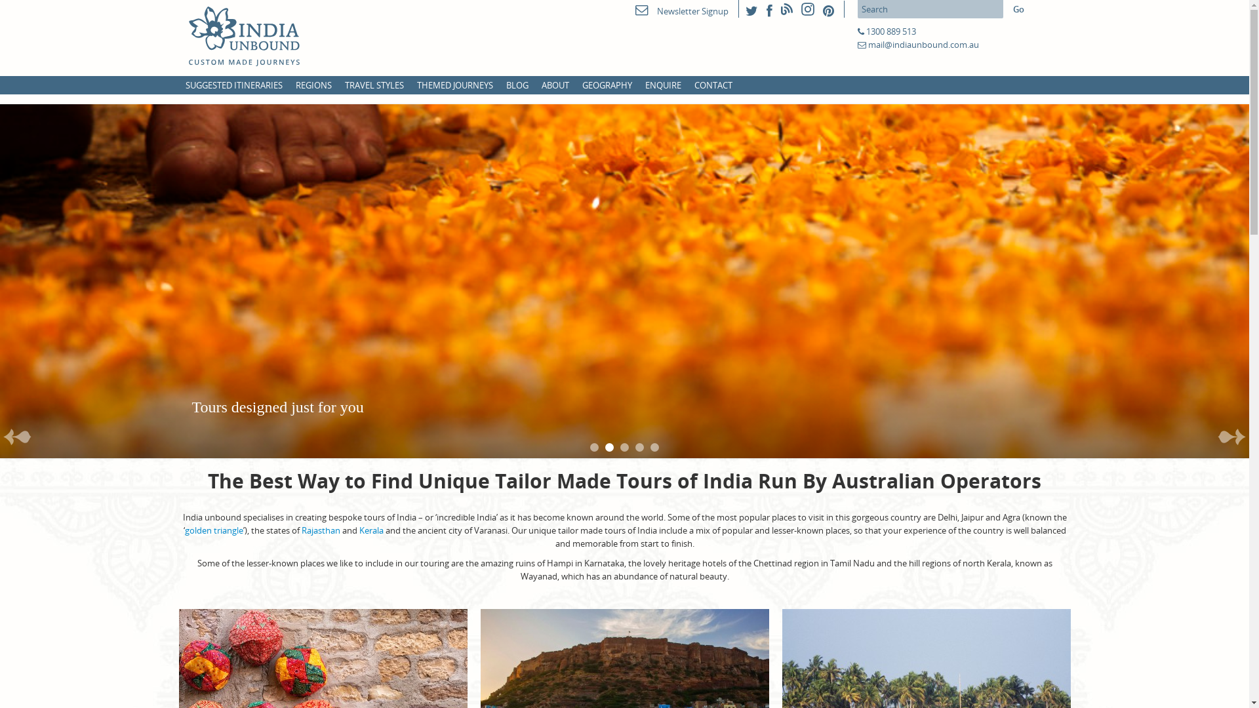 Image resolution: width=1259 pixels, height=708 pixels. Describe the element at coordinates (610, 447) in the screenshot. I see `2` at that location.